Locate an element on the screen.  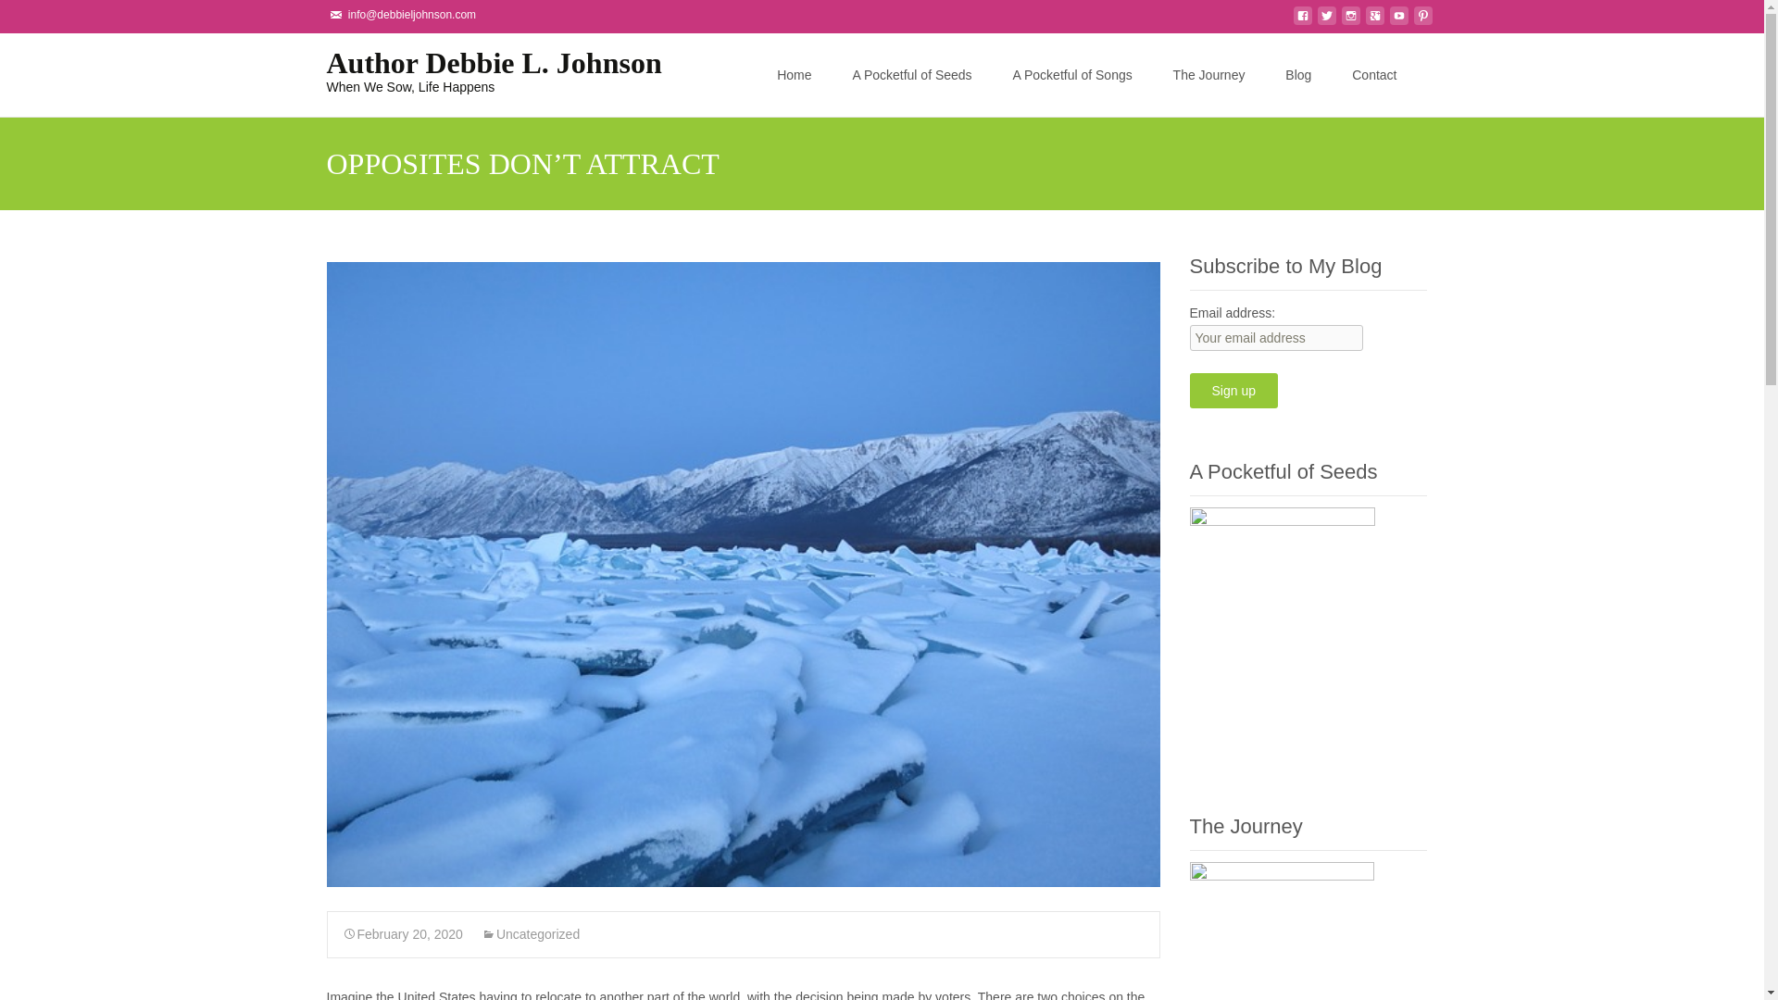
A Pocketful of Songs is located at coordinates (1072, 74).